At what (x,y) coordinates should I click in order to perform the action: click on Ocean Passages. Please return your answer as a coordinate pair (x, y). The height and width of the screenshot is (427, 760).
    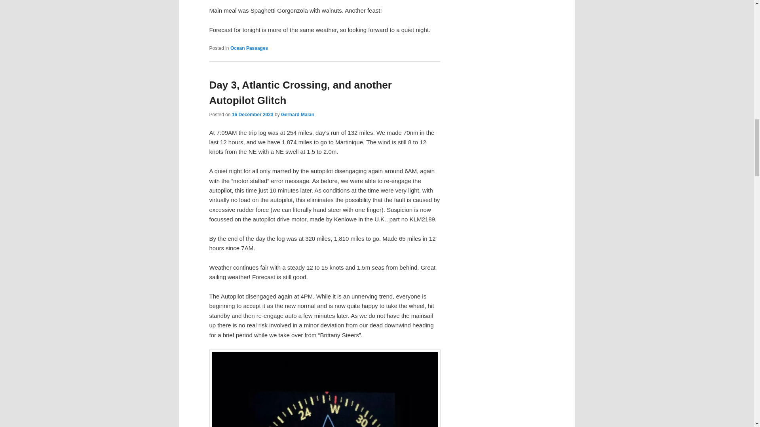
    Looking at the image, I should click on (249, 48).